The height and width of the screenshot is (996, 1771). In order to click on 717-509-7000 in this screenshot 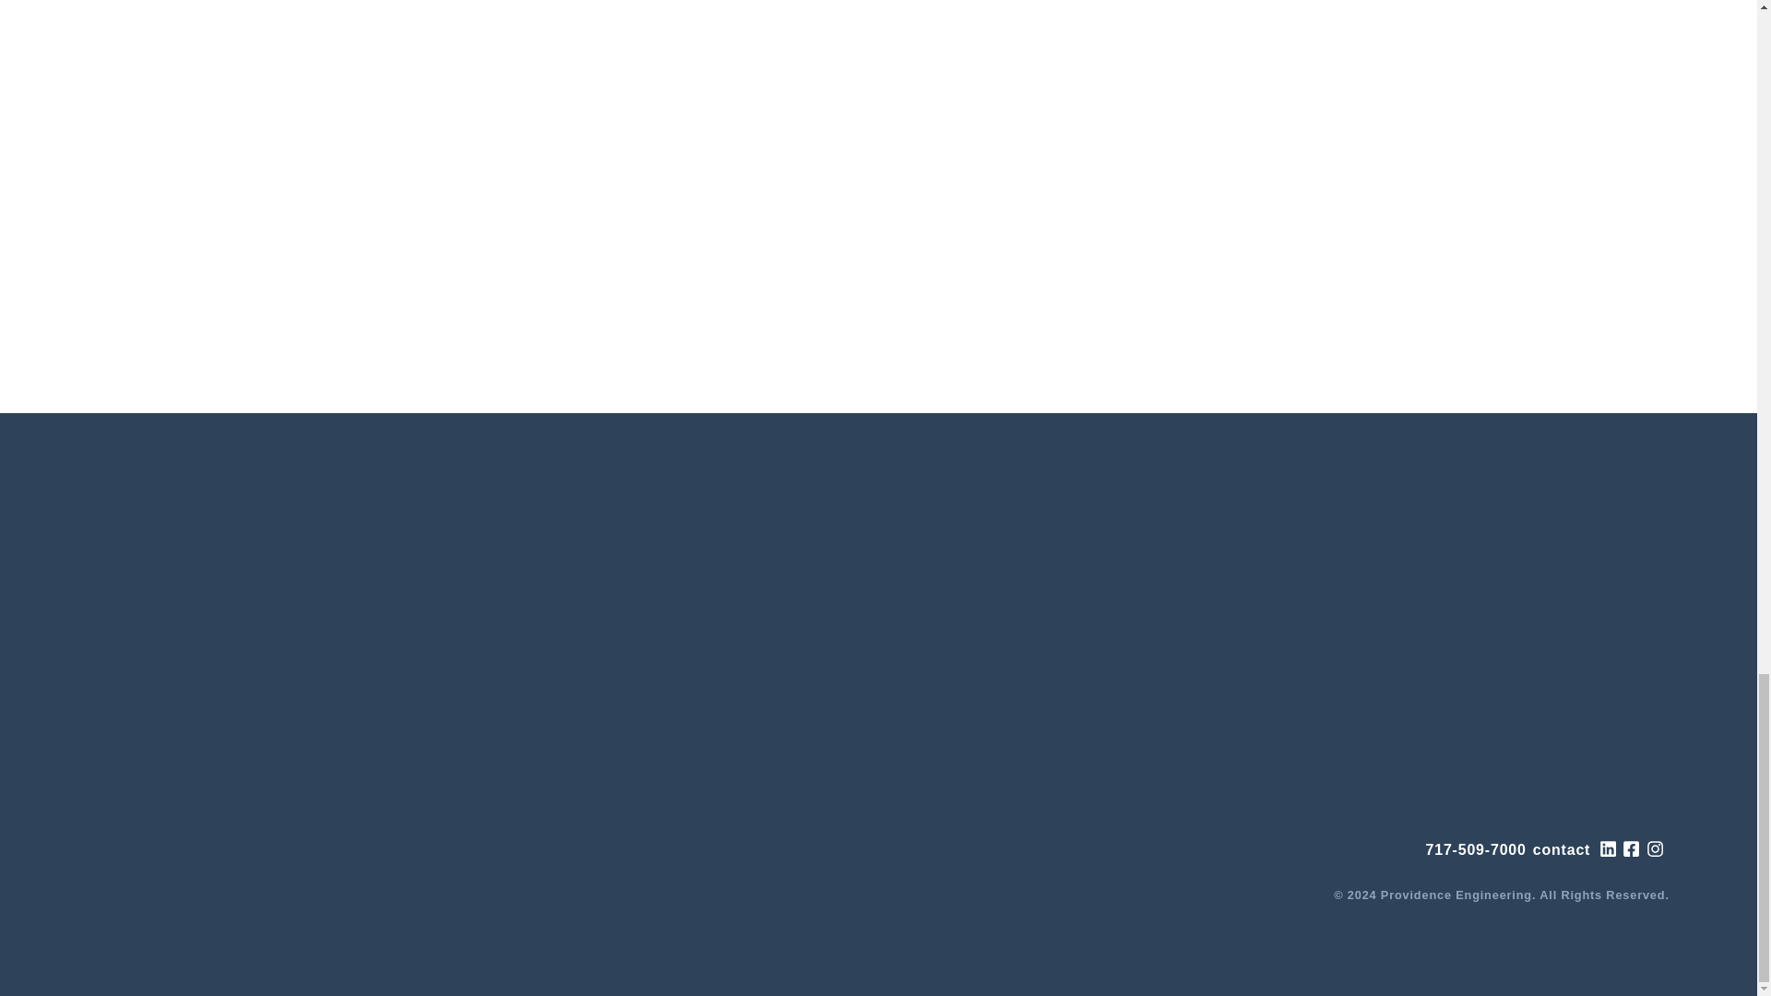, I will do `click(1476, 850)`.